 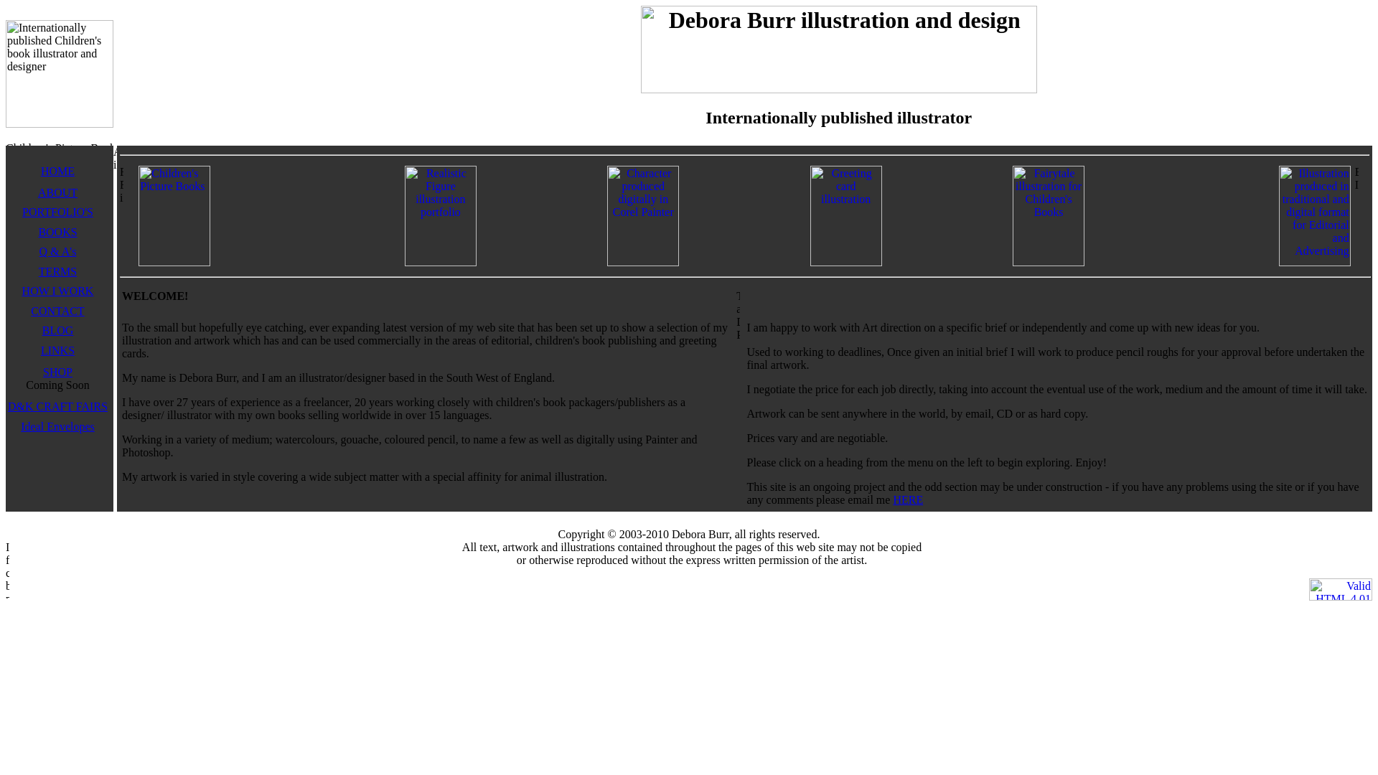 I want to click on HOW I WORK, so click(x=57, y=291).